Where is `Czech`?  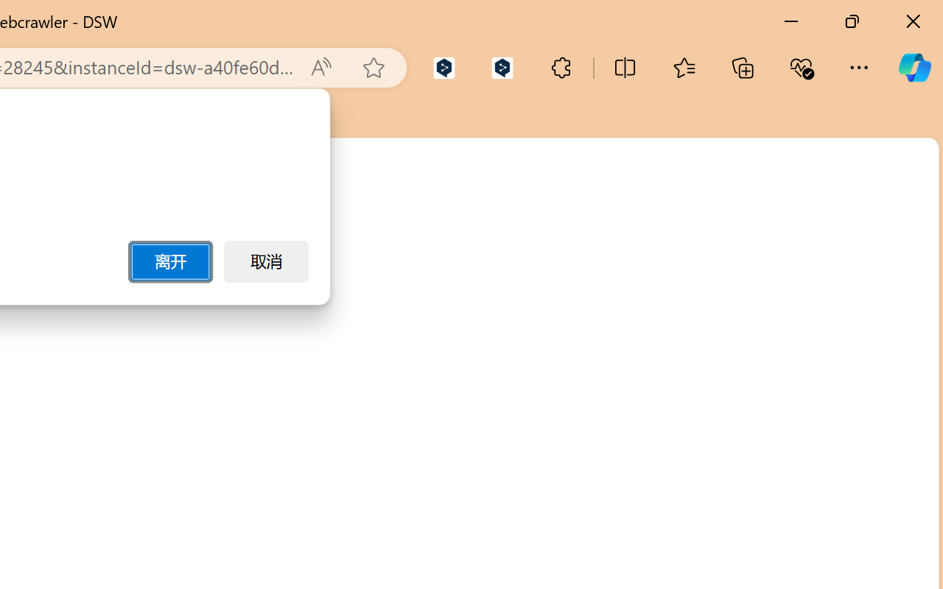
Czech is located at coordinates (730, 336).